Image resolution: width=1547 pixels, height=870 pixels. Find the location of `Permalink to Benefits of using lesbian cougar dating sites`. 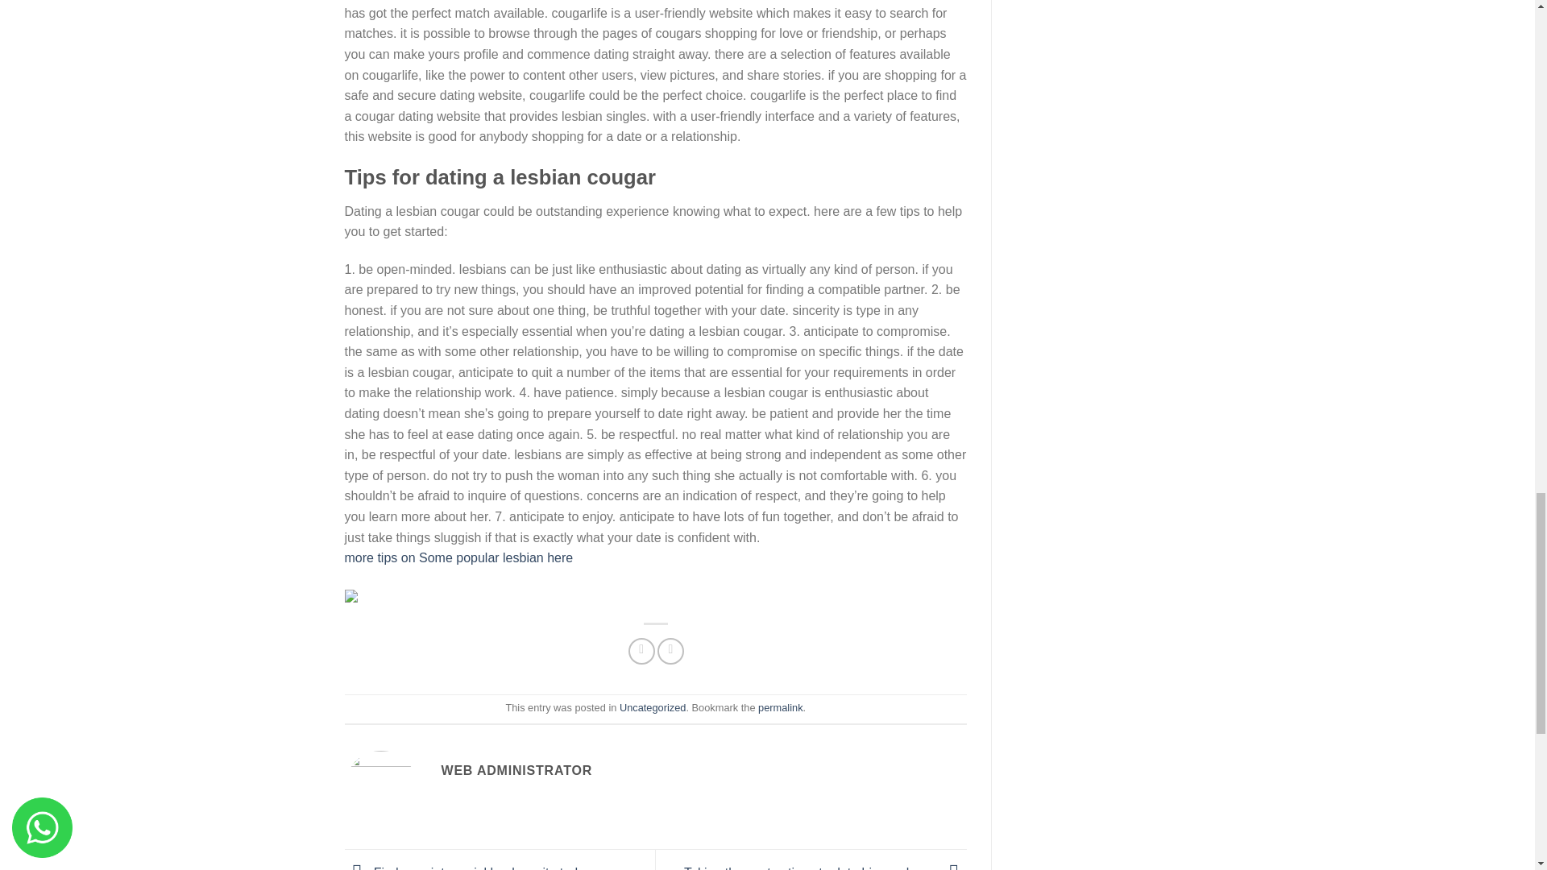

Permalink to Benefits of using lesbian cougar dating sites is located at coordinates (780, 707).